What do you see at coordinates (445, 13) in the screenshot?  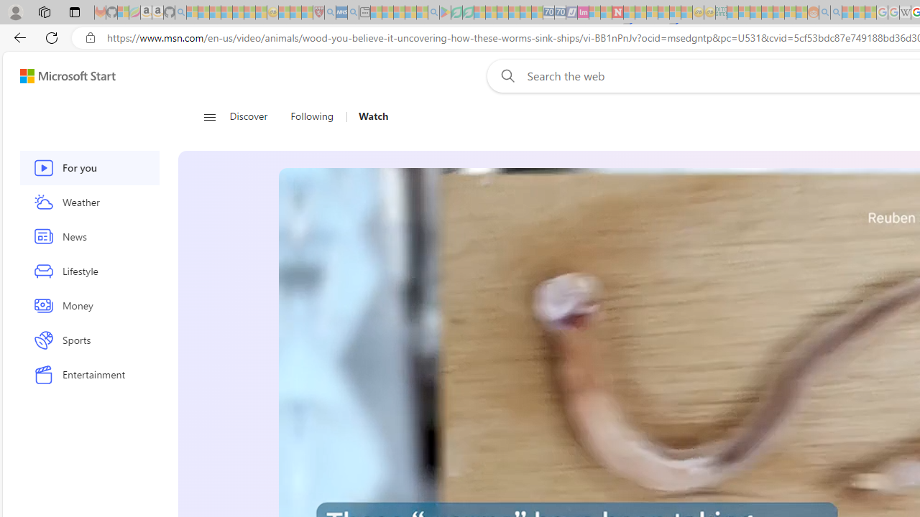 I see `Bluey: Let's Play! - Apps on Google Play - Sleeping` at bounding box center [445, 13].